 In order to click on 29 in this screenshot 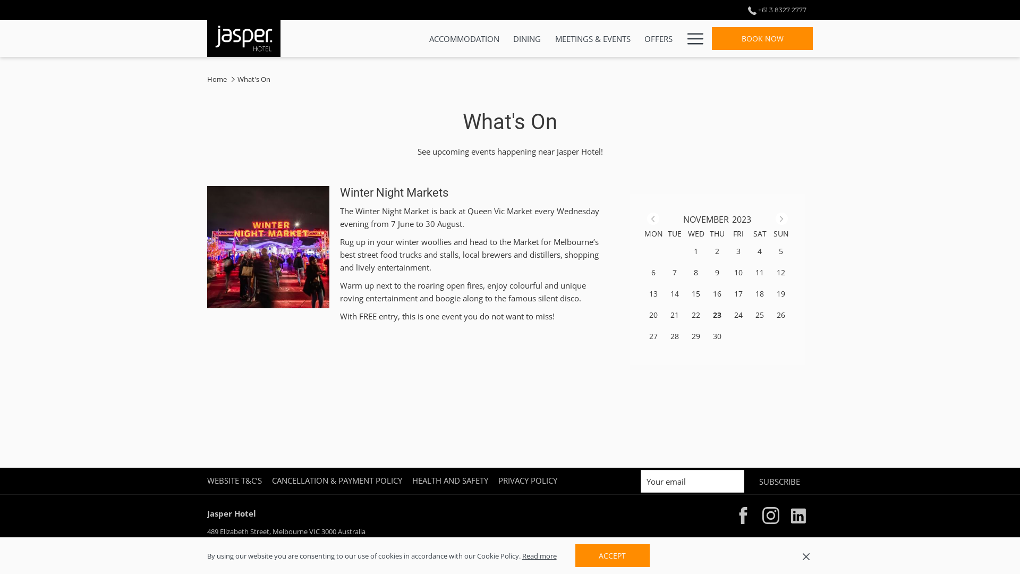, I will do `click(696, 336)`.